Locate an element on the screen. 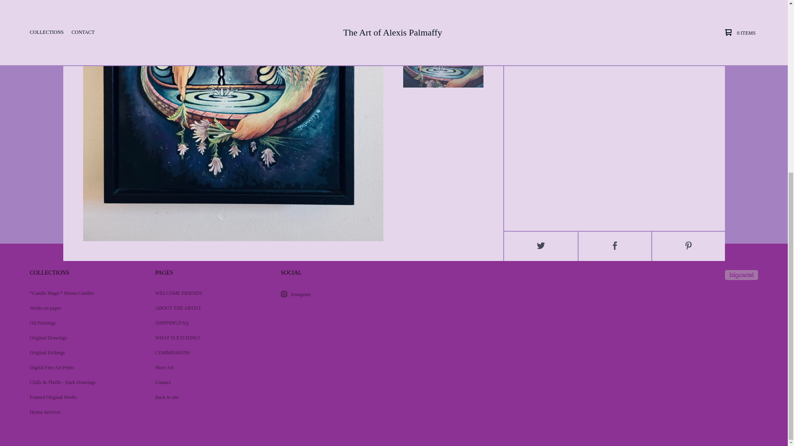  Henna Services is located at coordinates (82, 412).